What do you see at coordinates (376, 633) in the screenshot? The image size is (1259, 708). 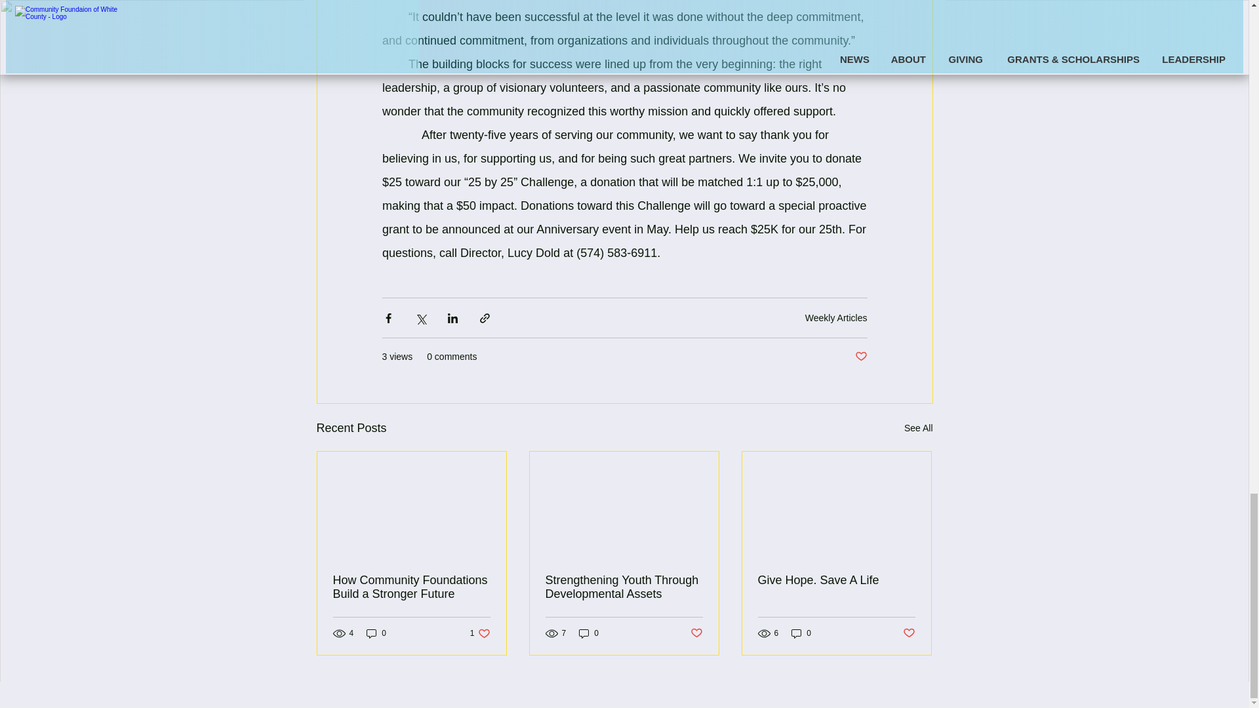 I see `0` at bounding box center [376, 633].